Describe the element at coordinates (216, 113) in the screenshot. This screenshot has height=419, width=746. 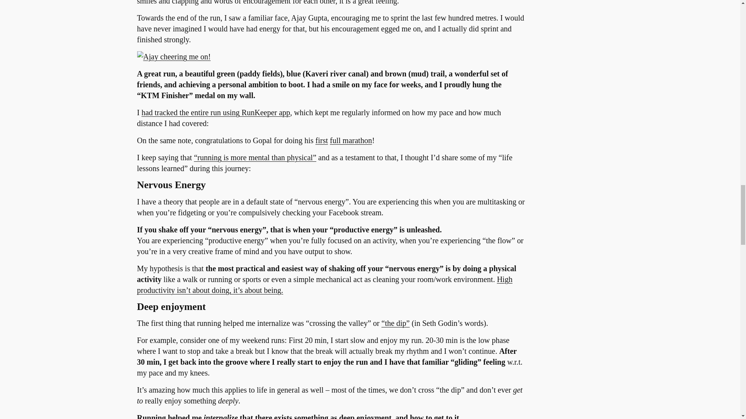
I see `had tracked the entire run using RunKeeper app` at that location.